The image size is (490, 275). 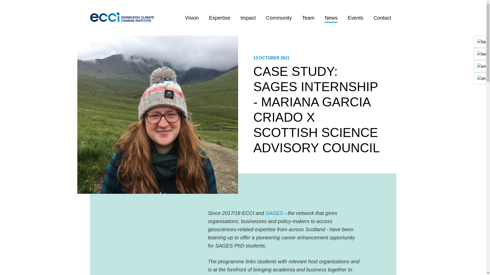 What do you see at coordinates (279, 18) in the screenshot?
I see `Community` at bounding box center [279, 18].